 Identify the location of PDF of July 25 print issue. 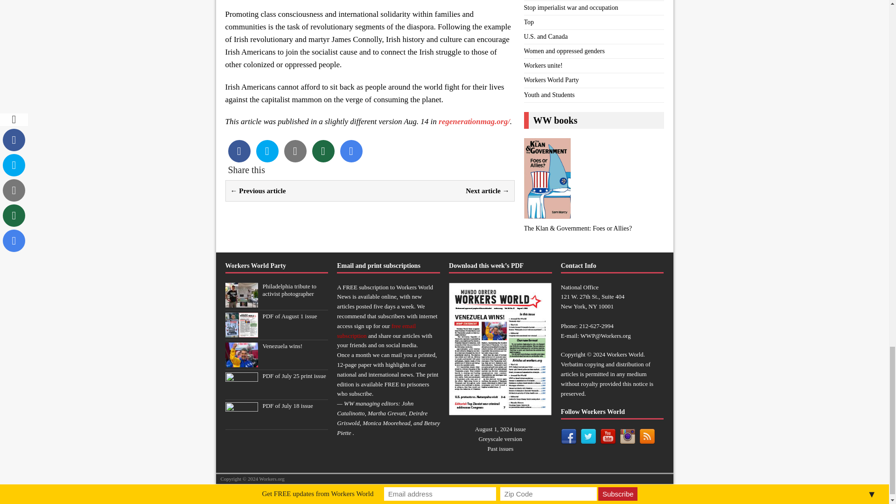
(294, 376).